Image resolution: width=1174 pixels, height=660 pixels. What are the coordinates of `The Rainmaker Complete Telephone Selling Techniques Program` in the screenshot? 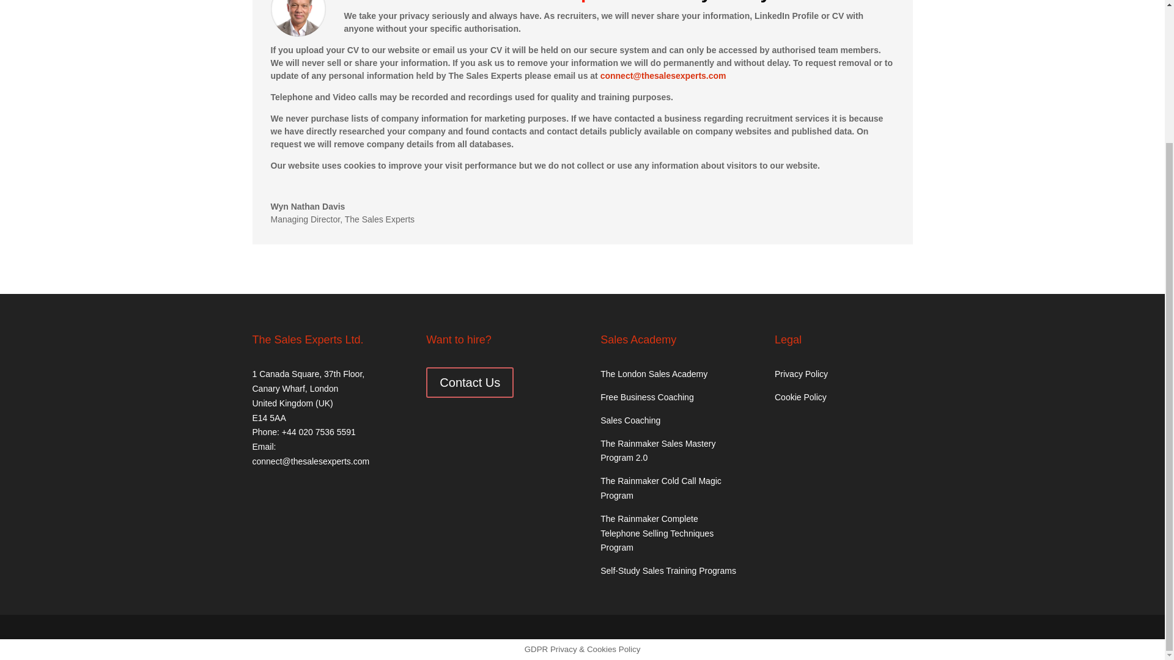 It's located at (657, 533).